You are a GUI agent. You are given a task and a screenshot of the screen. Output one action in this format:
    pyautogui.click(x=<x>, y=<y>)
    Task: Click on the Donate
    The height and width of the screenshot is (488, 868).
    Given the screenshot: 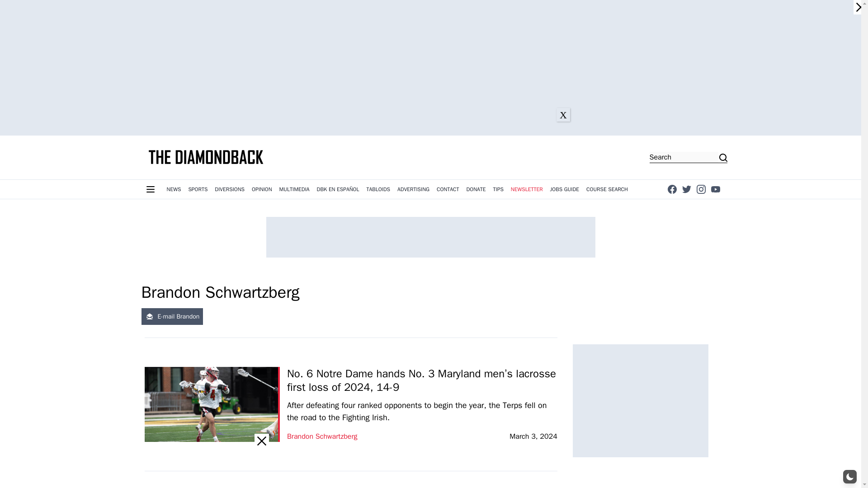 What is the action you would take?
    pyautogui.click(x=476, y=189)
    